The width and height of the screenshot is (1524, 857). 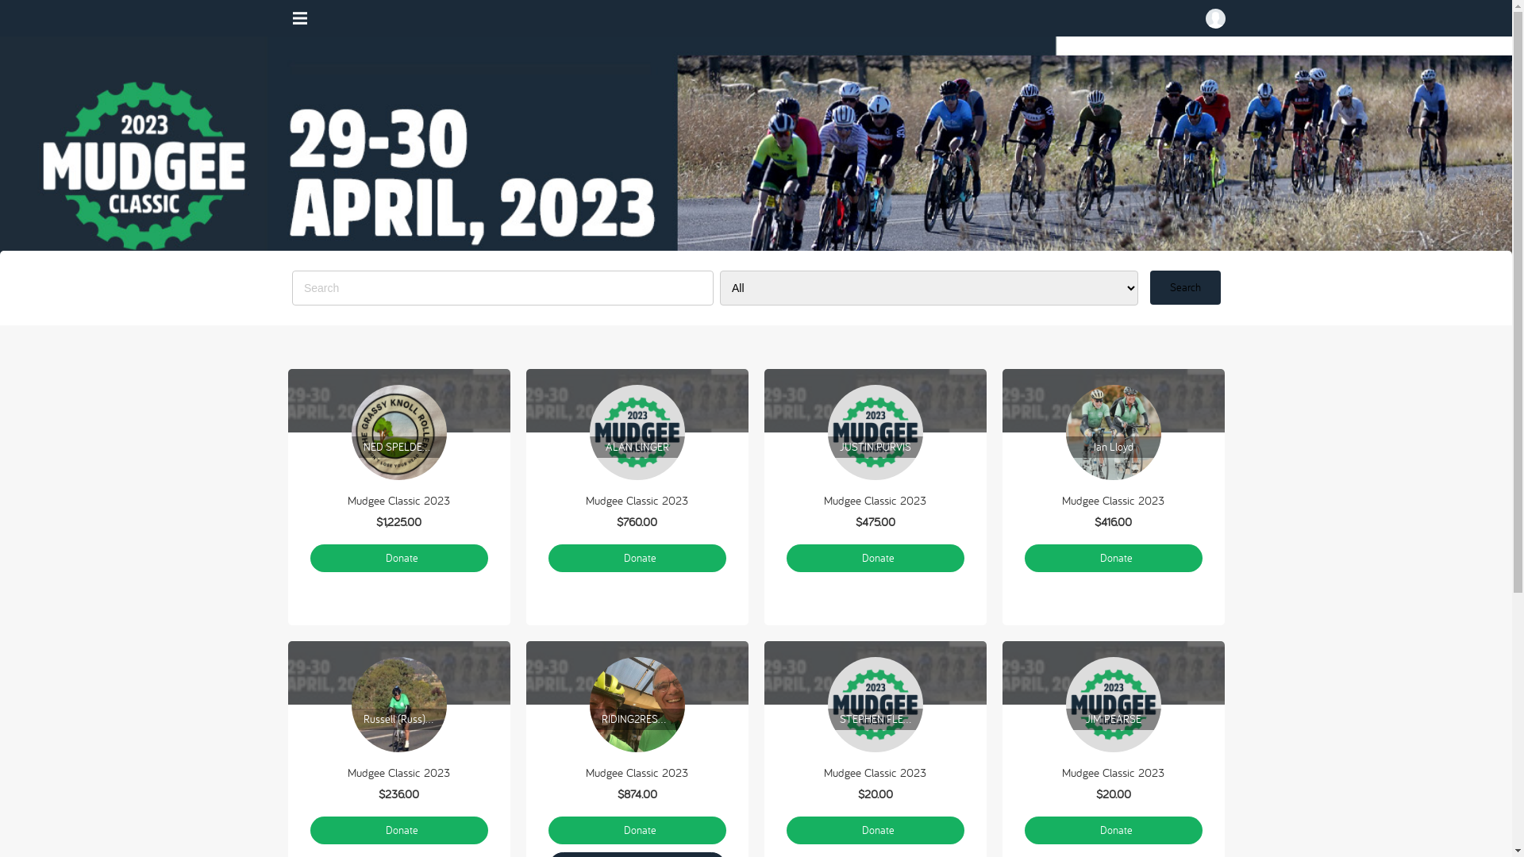 I want to click on Donate, so click(x=875, y=559).